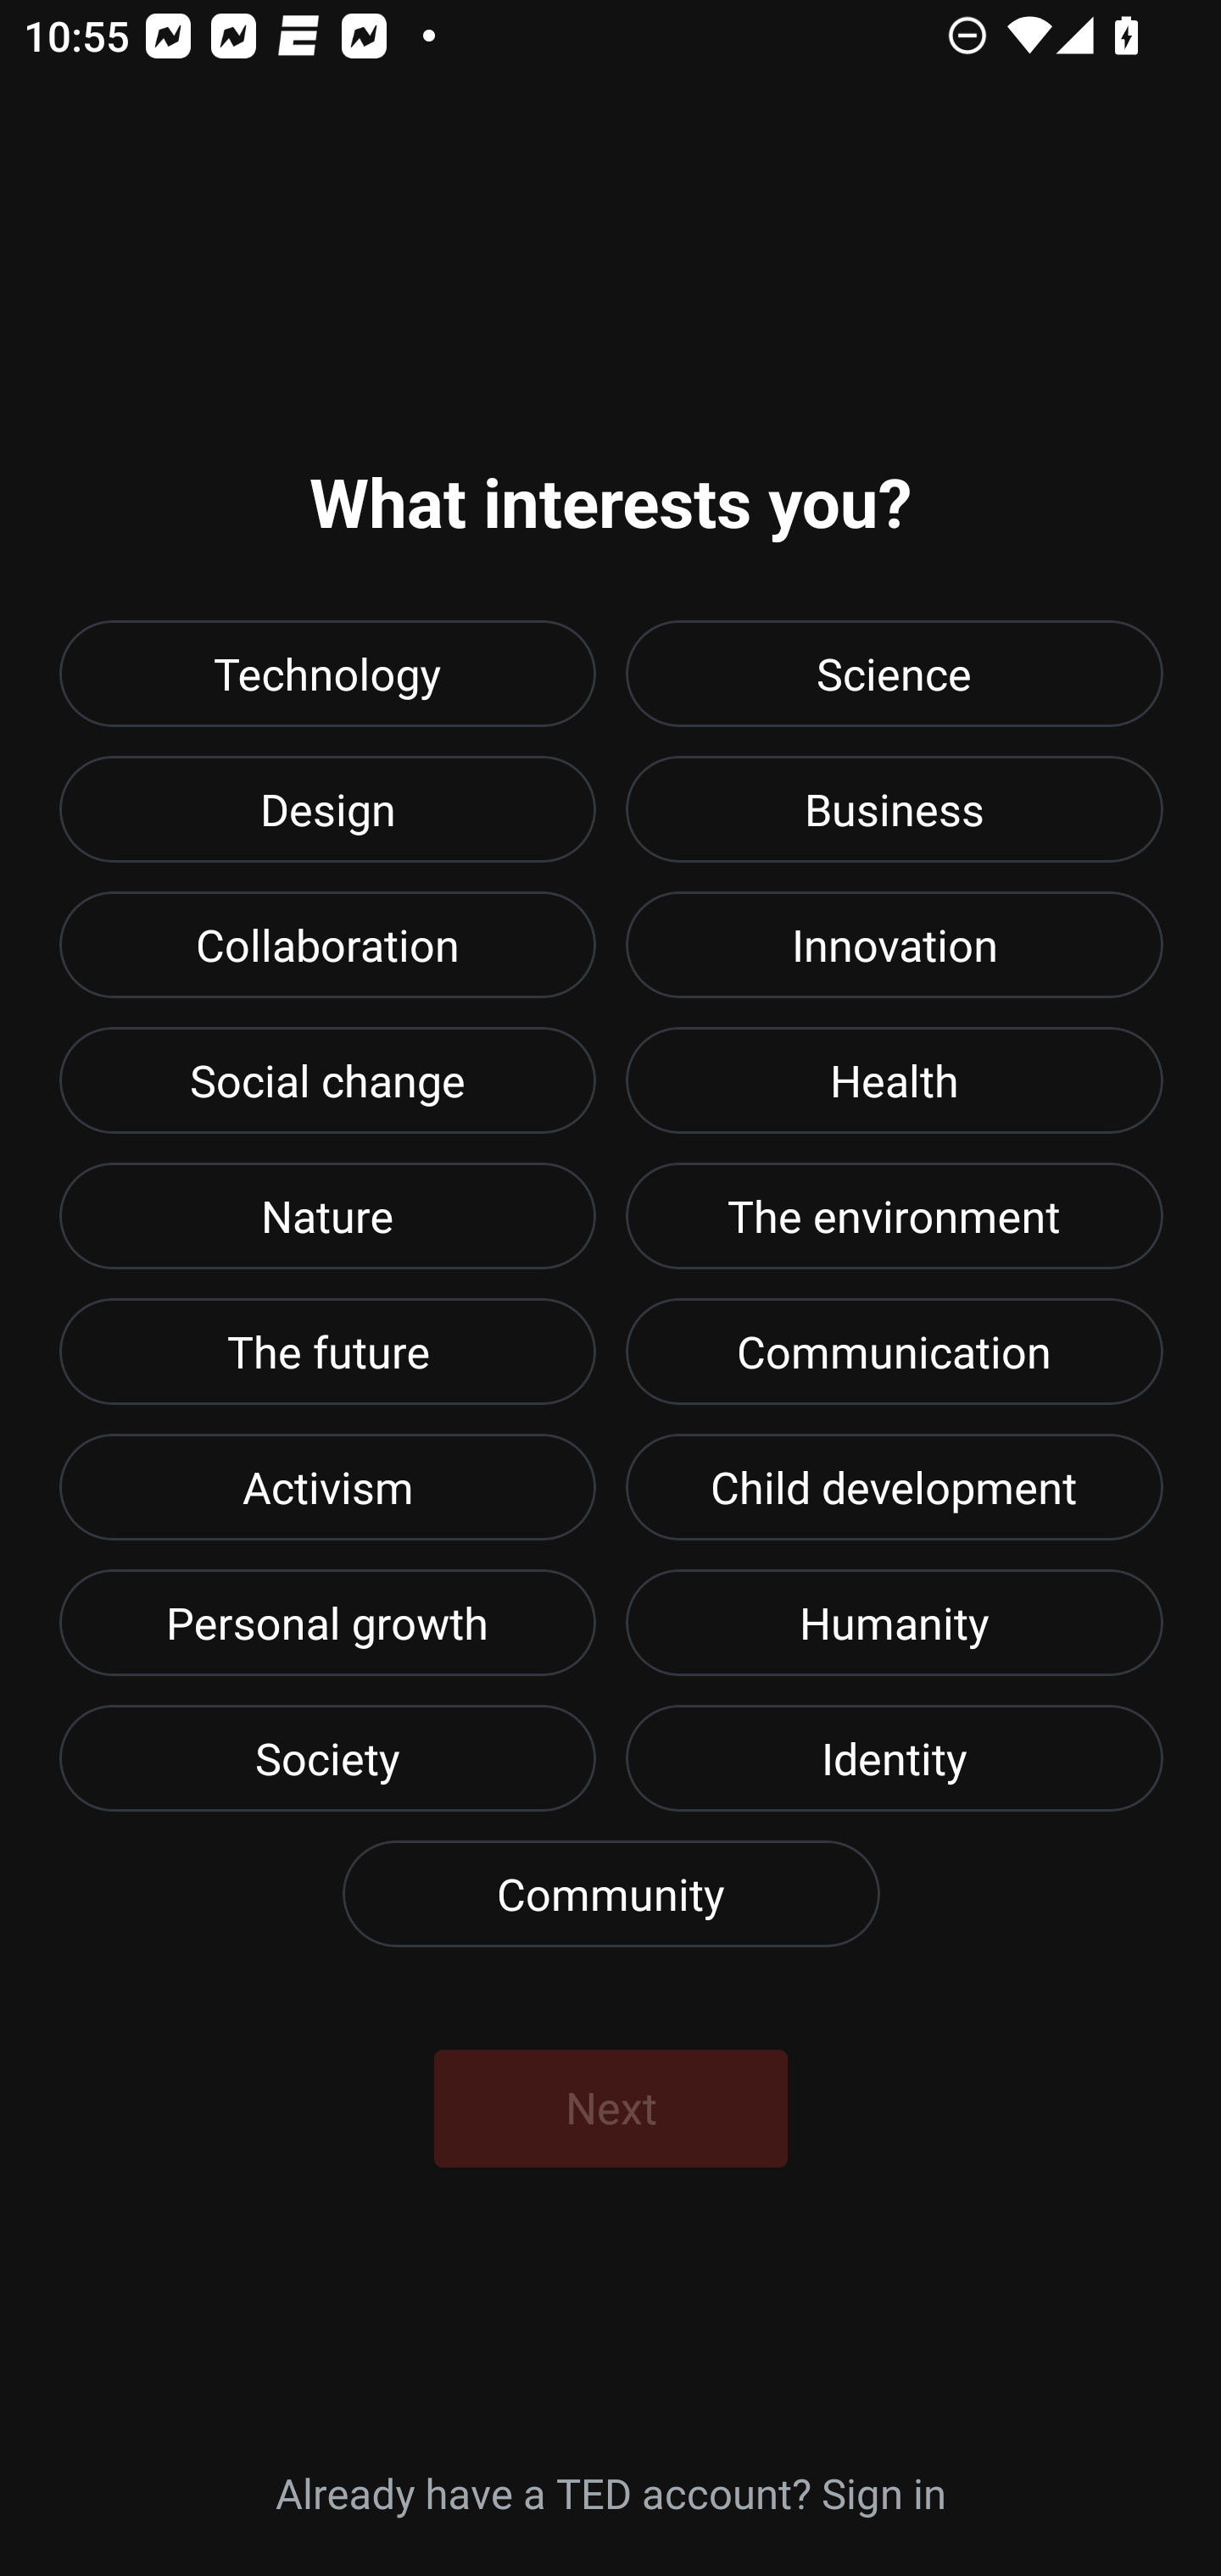 Image resolution: width=1221 pixels, height=2576 pixels. I want to click on Already have a TED account? Sign in, so click(610, 2491).